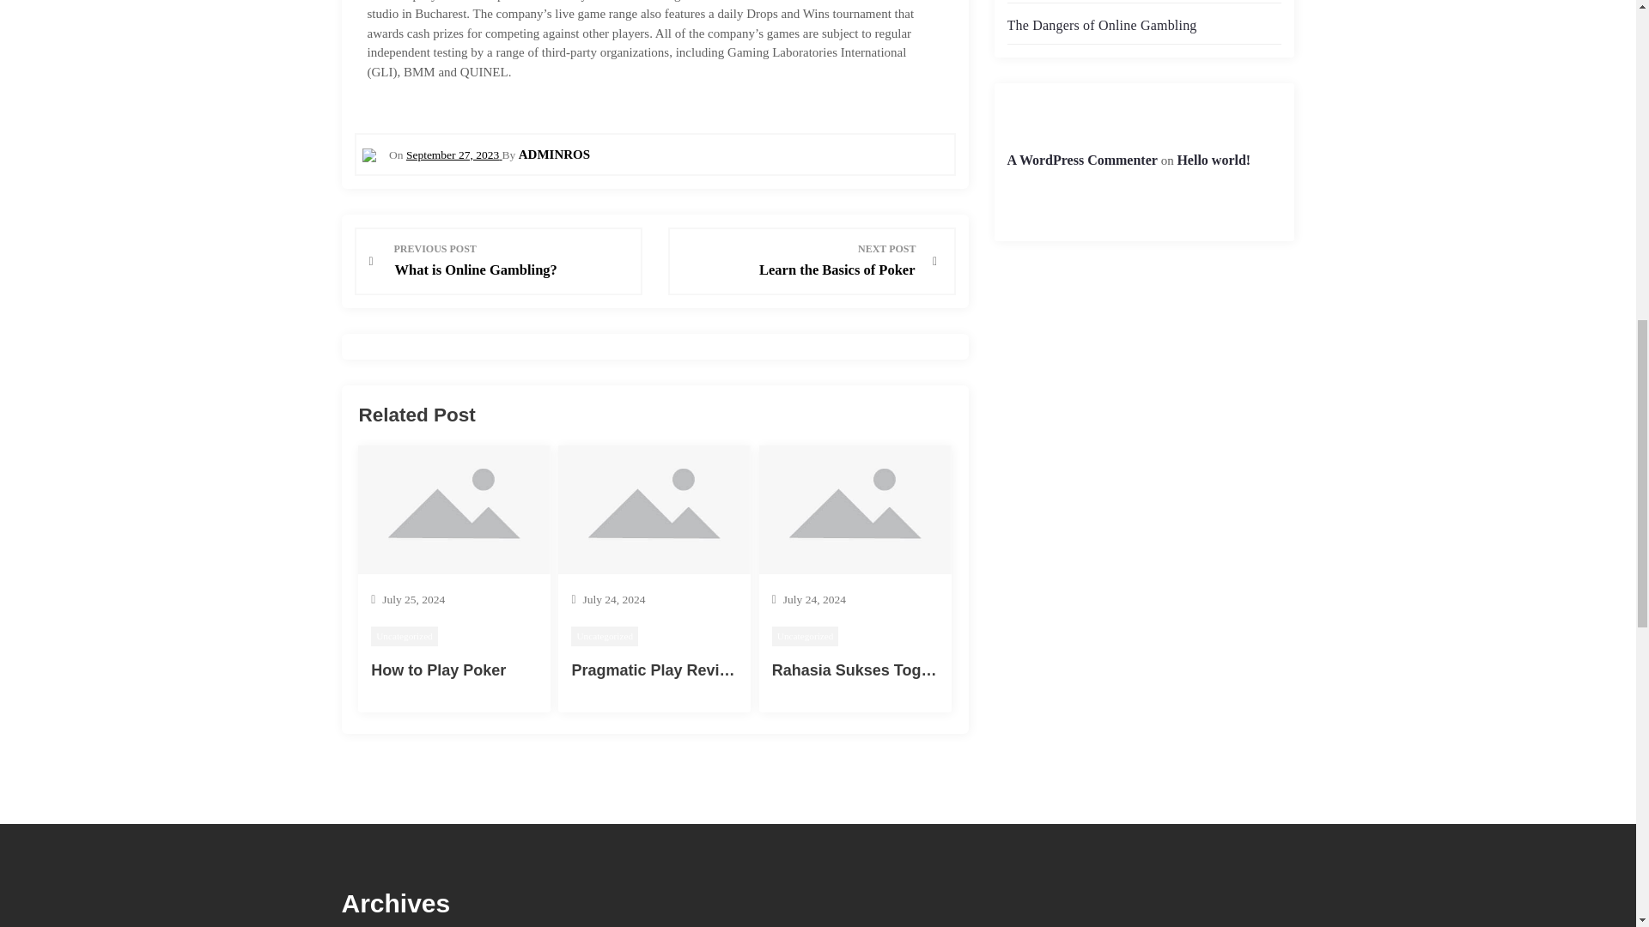 Image resolution: width=1649 pixels, height=927 pixels. What do you see at coordinates (806, 636) in the screenshot?
I see `Uncategorized` at bounding box center [806, 636].